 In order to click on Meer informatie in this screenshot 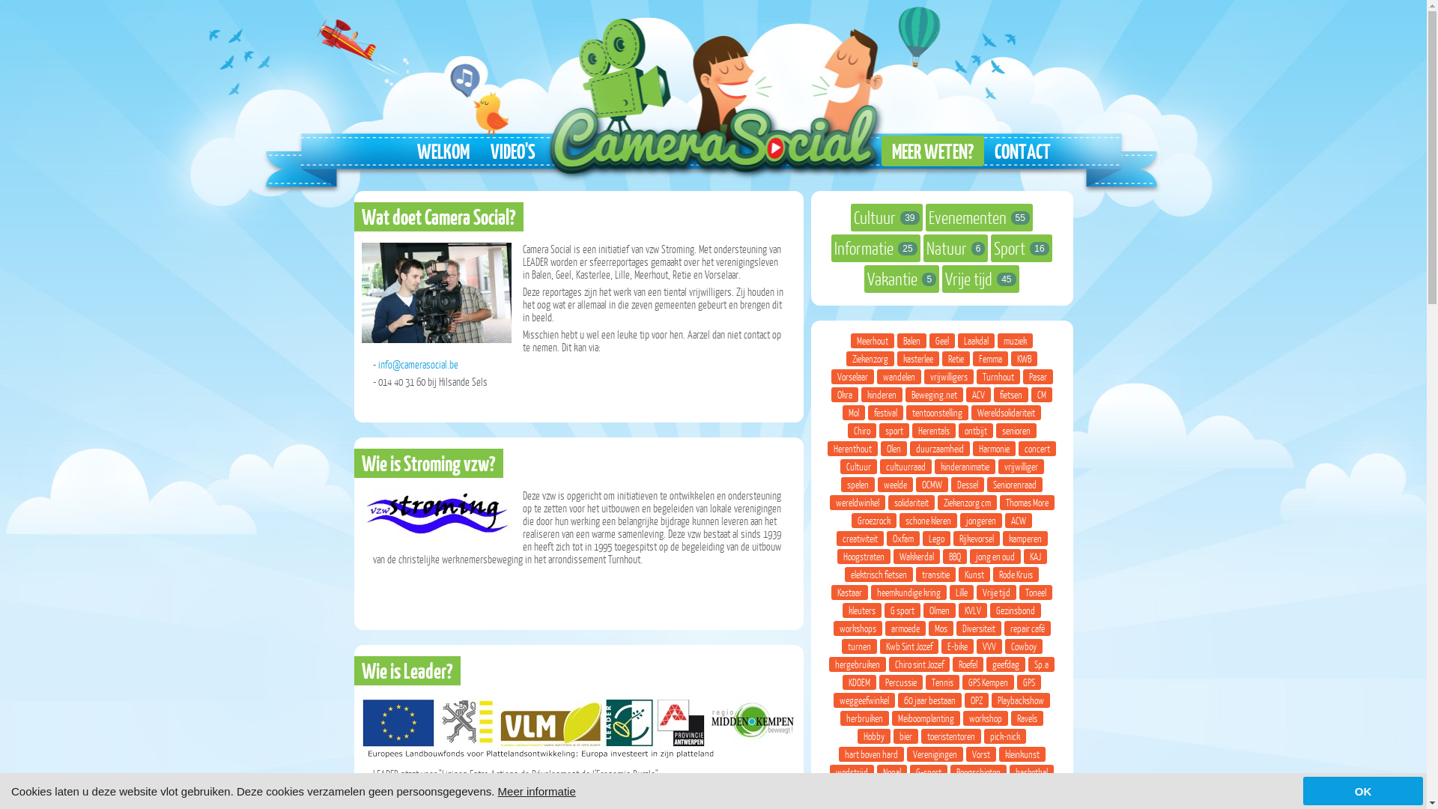, I will do `click(537, 791)`.